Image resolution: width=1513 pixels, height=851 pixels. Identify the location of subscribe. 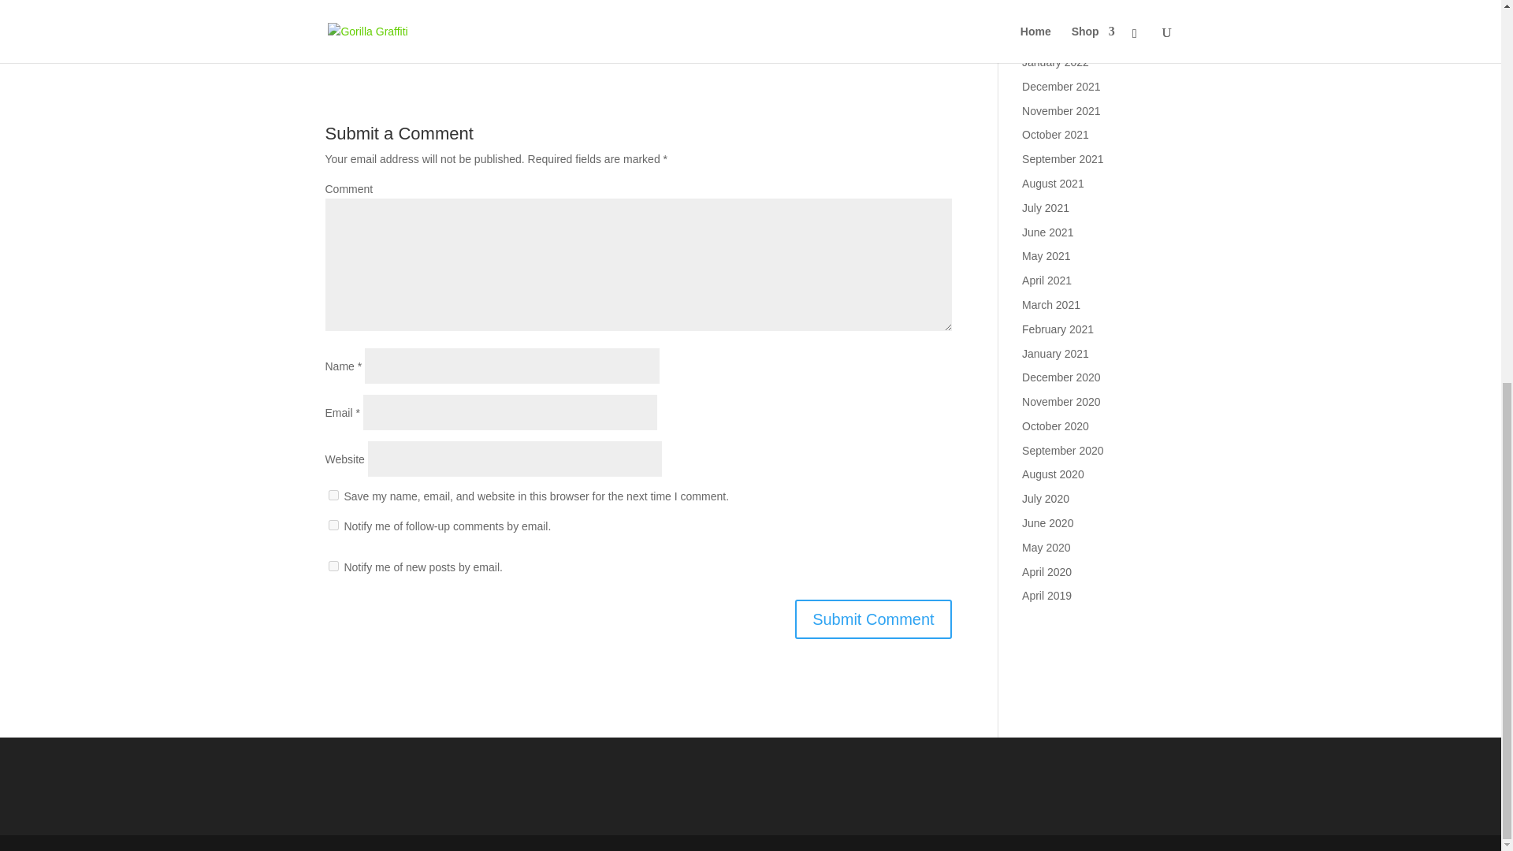
(333, 566).